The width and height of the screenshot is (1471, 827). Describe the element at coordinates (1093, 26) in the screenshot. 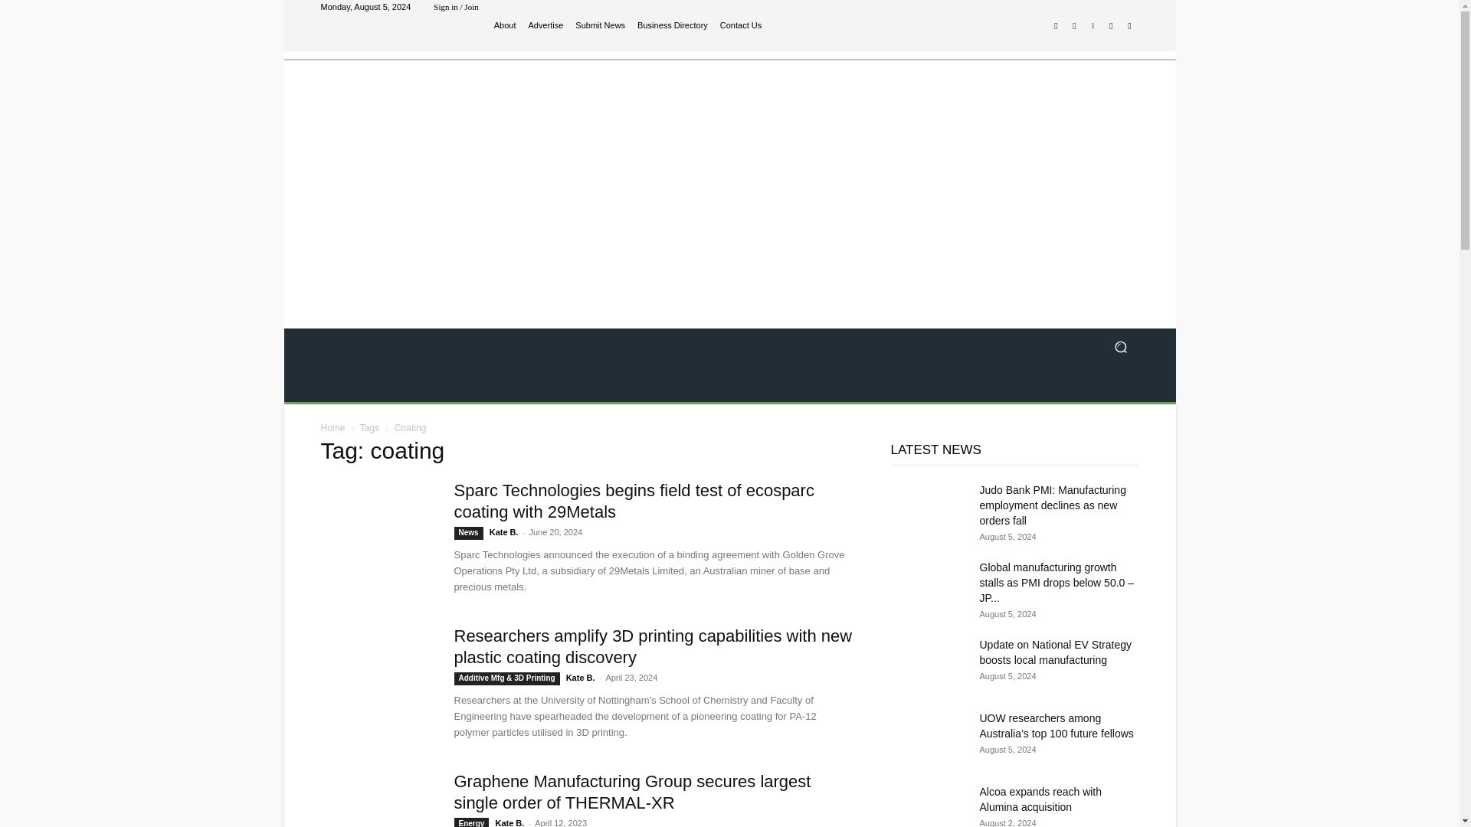

I see `Linkedin` at that location.